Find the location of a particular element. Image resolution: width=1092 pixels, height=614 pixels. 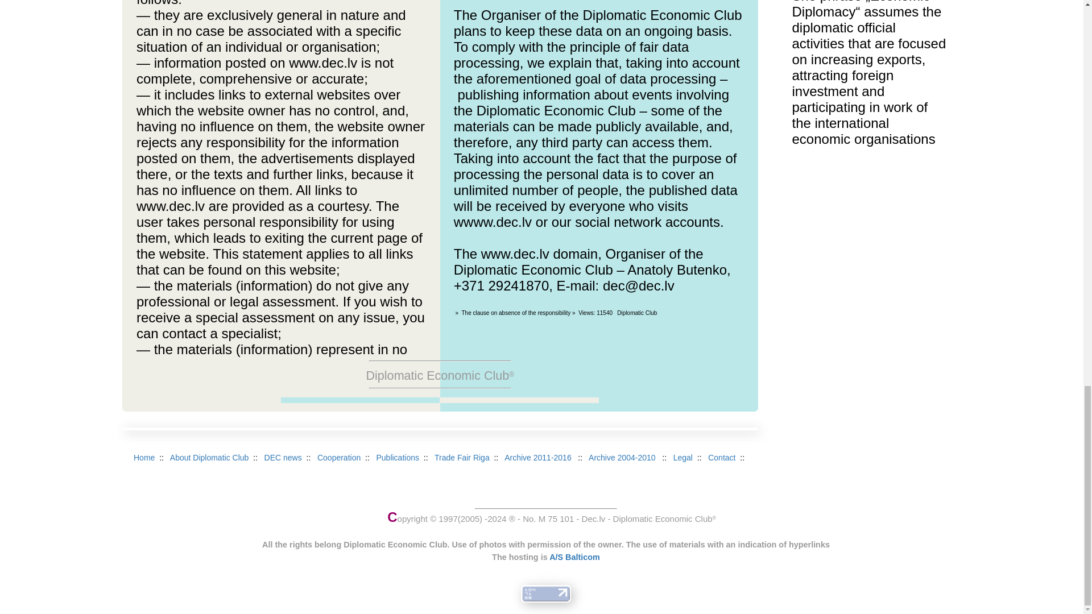

Trade Fair Riga is located at coordinates (462, 458).